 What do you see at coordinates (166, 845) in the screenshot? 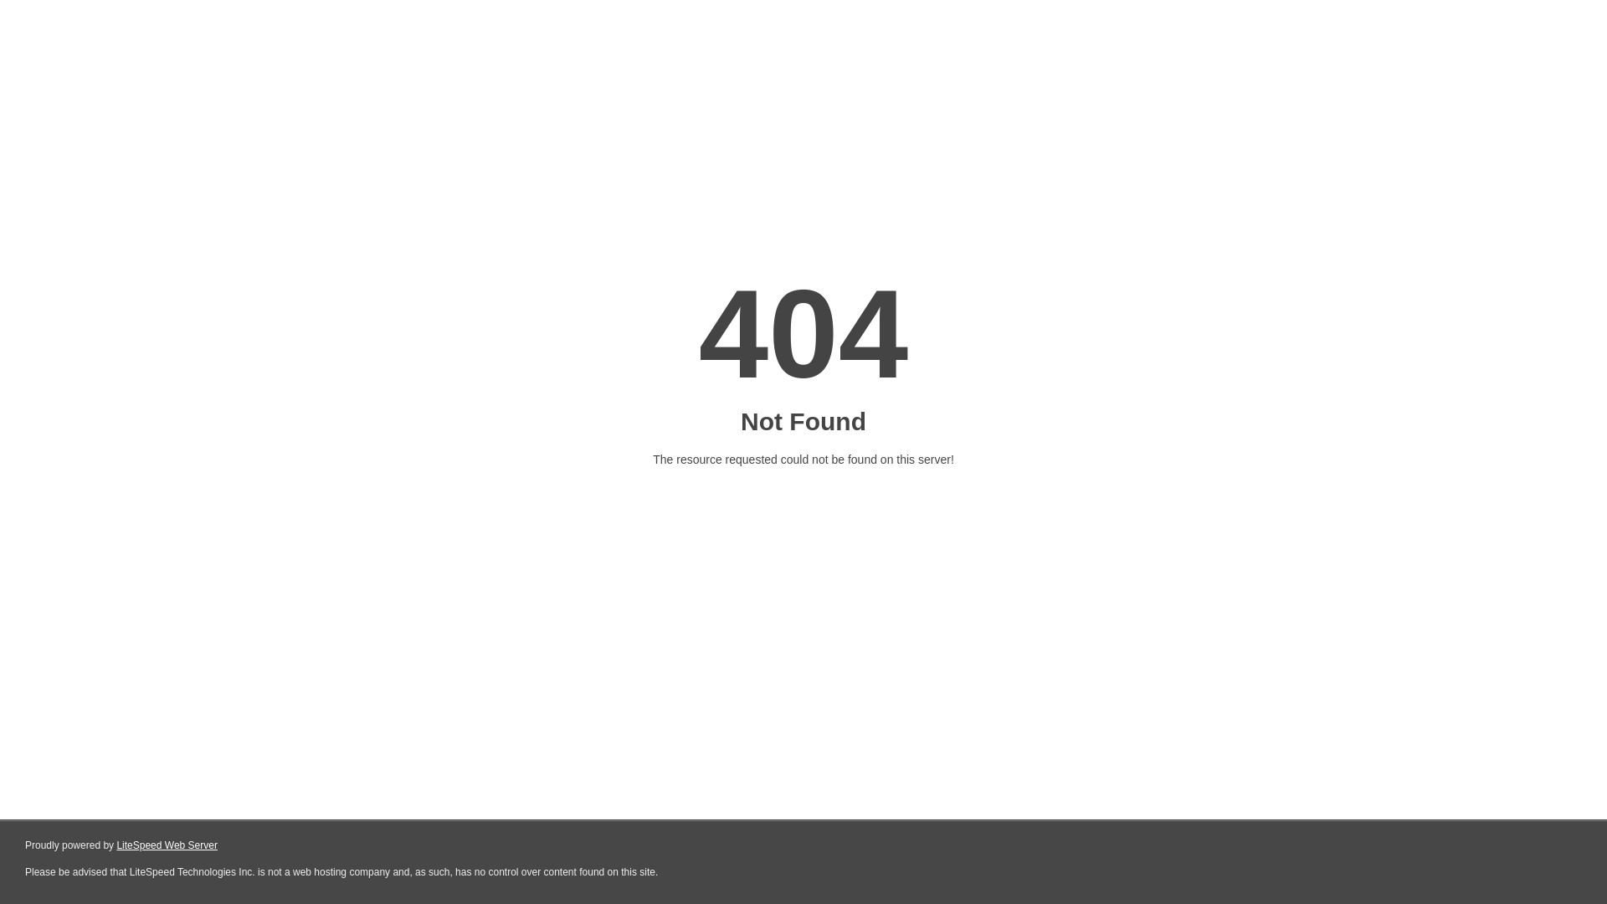
I see `LiteSpeed Web Server` at bounding box center [166, 845].